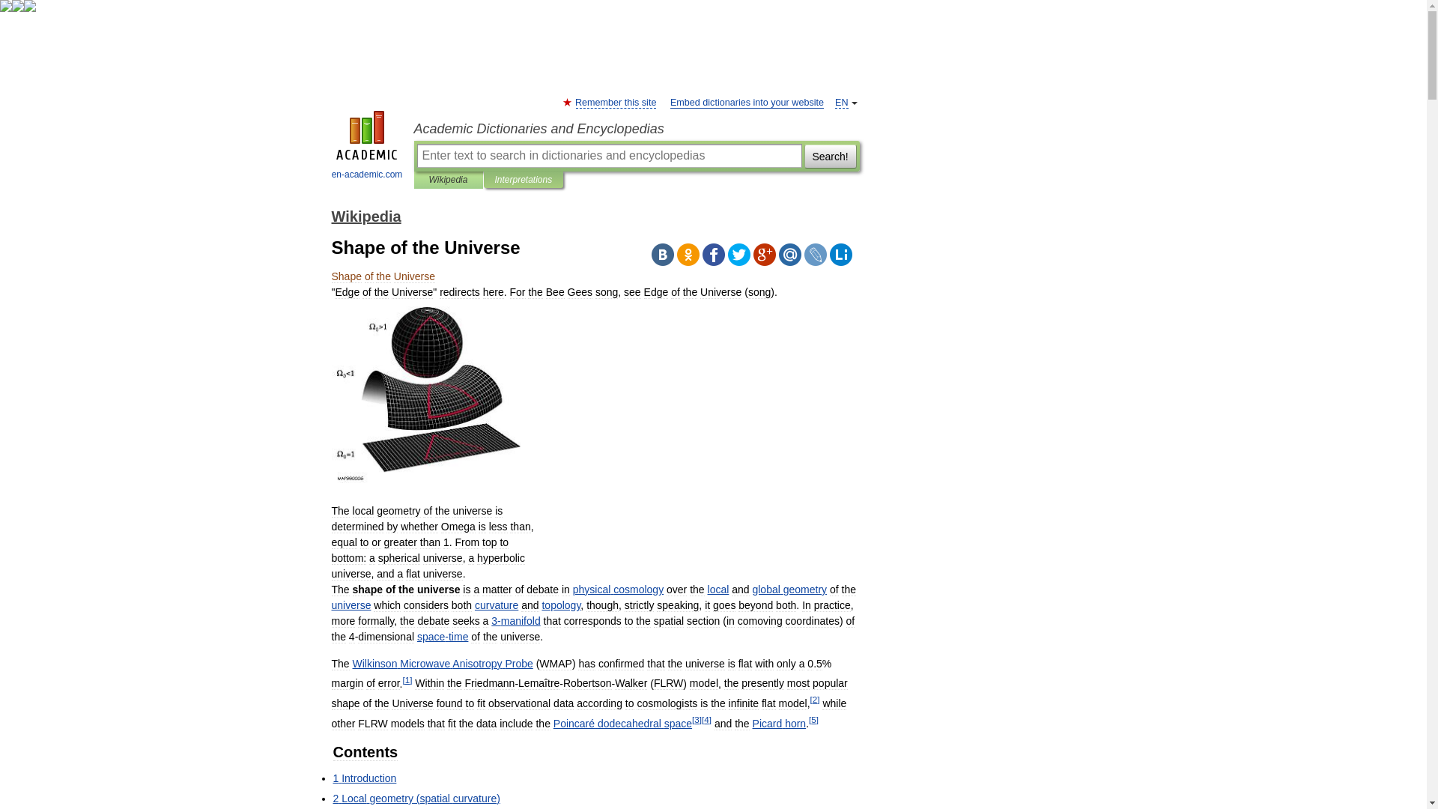 This screenshot has width=1438, height=809. I want to click on EN, so click(842, 102).